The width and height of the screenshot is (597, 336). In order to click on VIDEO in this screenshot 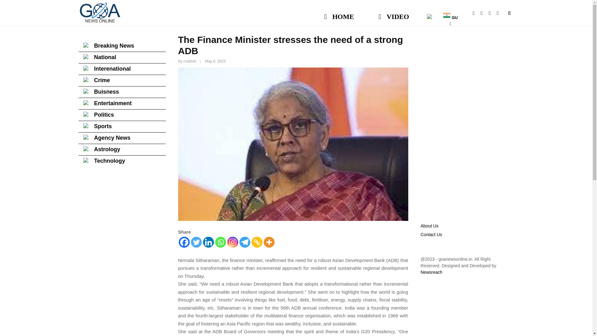, I will do `click(394, 14)`.